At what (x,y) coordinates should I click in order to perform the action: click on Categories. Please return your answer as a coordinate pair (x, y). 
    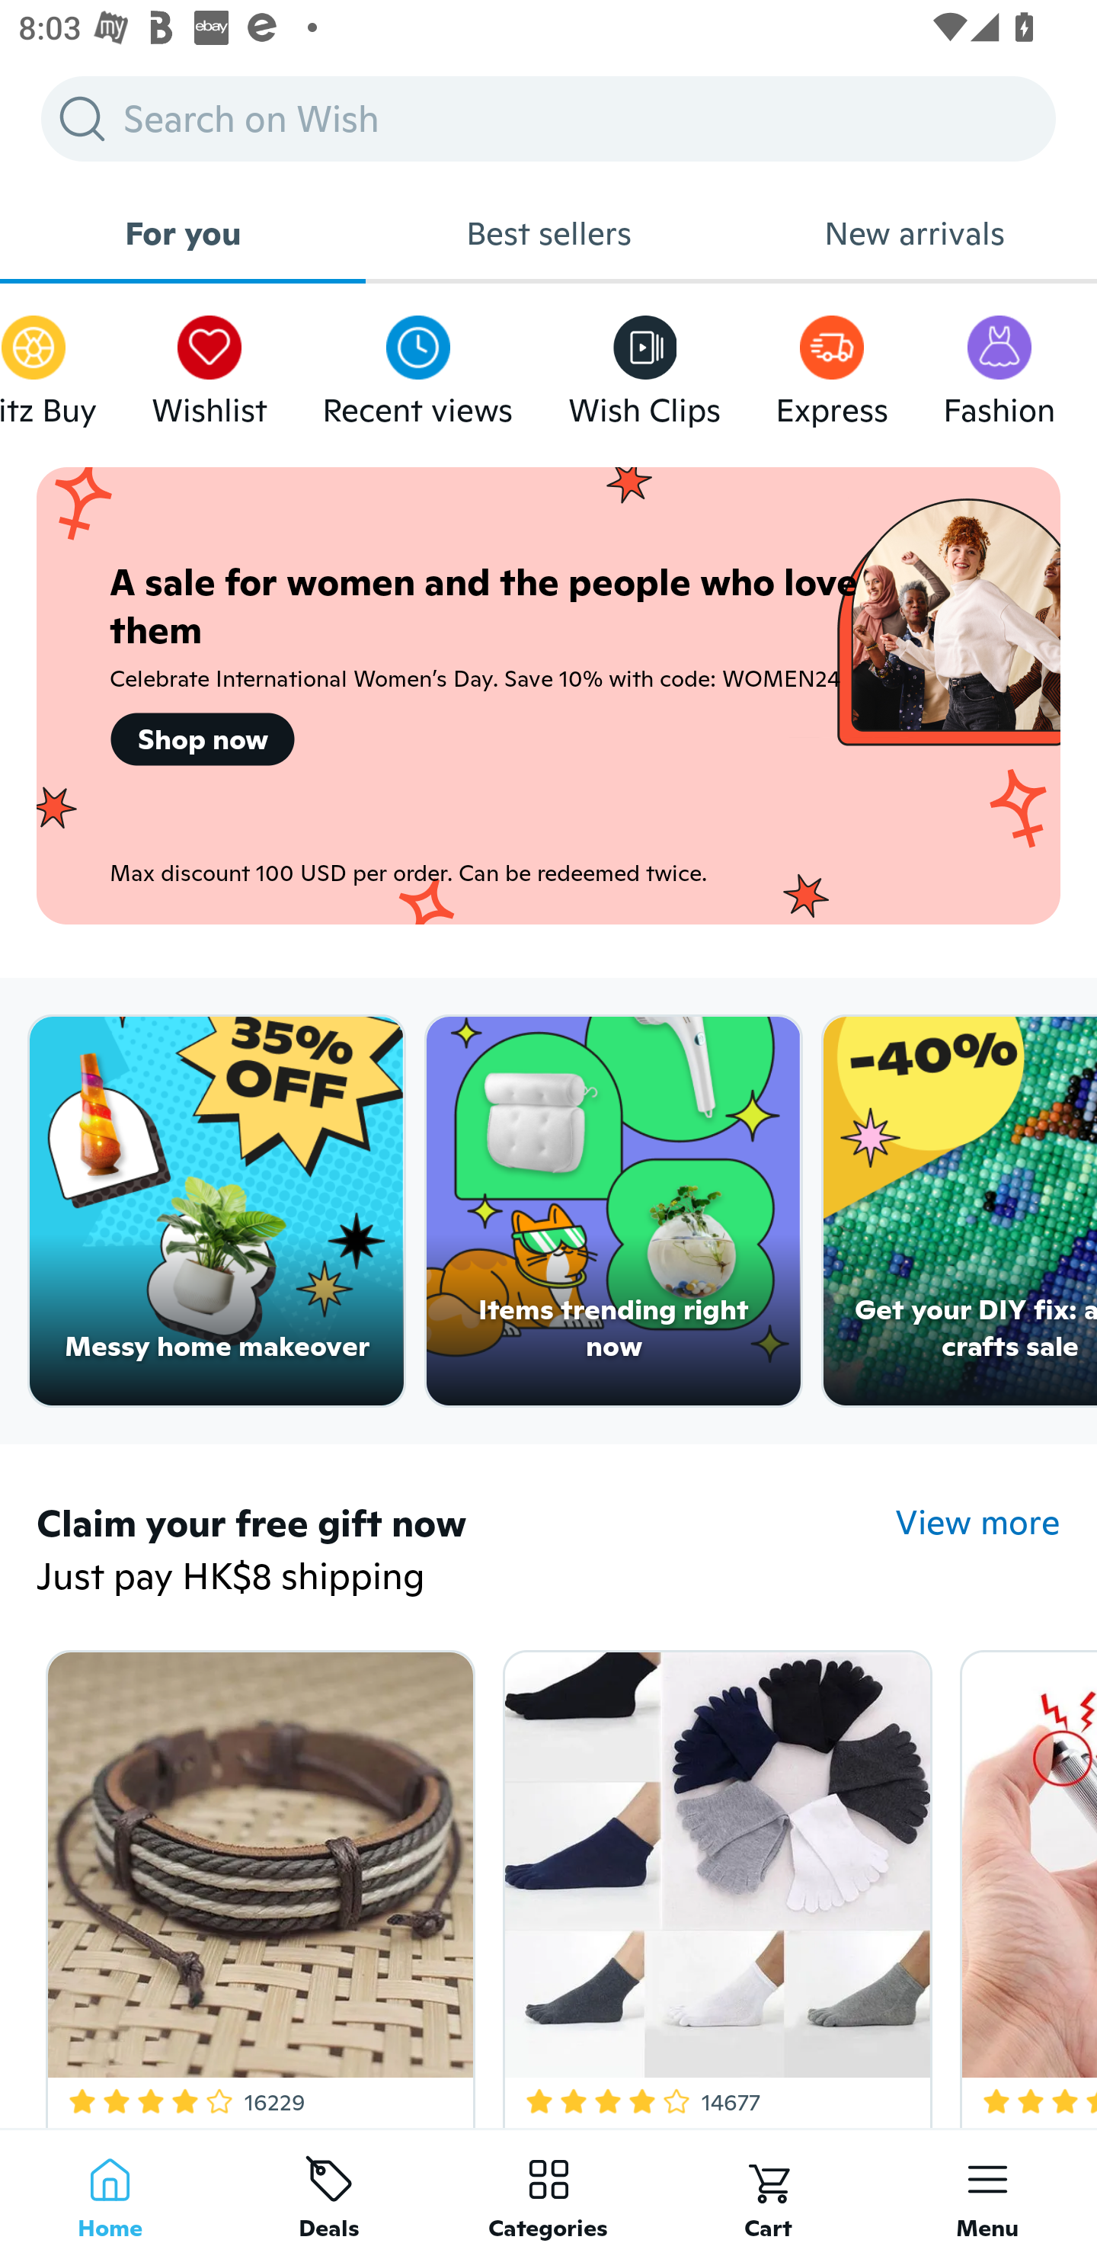
    Looking at the image, I should click on (548, 2192).